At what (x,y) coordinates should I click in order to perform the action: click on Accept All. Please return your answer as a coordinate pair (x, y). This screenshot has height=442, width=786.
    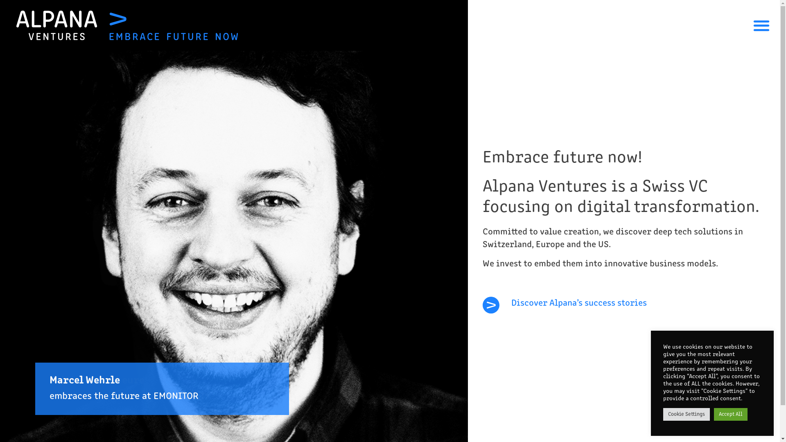
    Looking at the image, I should click on (731, 414).